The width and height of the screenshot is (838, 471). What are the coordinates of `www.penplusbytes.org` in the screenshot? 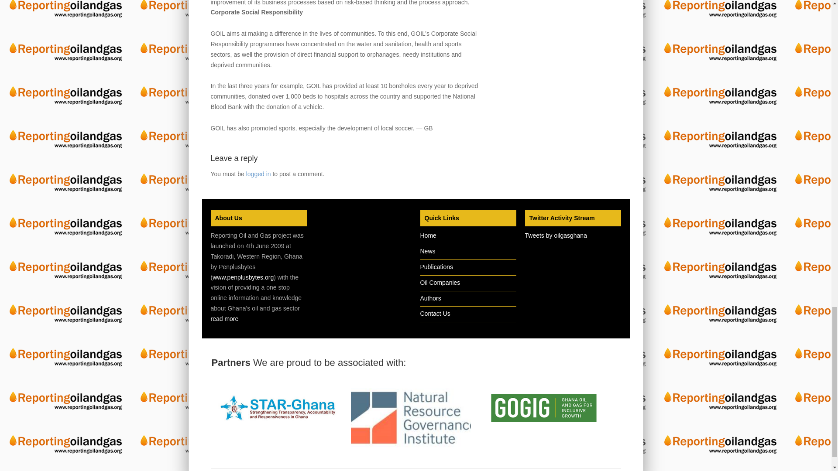 It's located at (243, 277).